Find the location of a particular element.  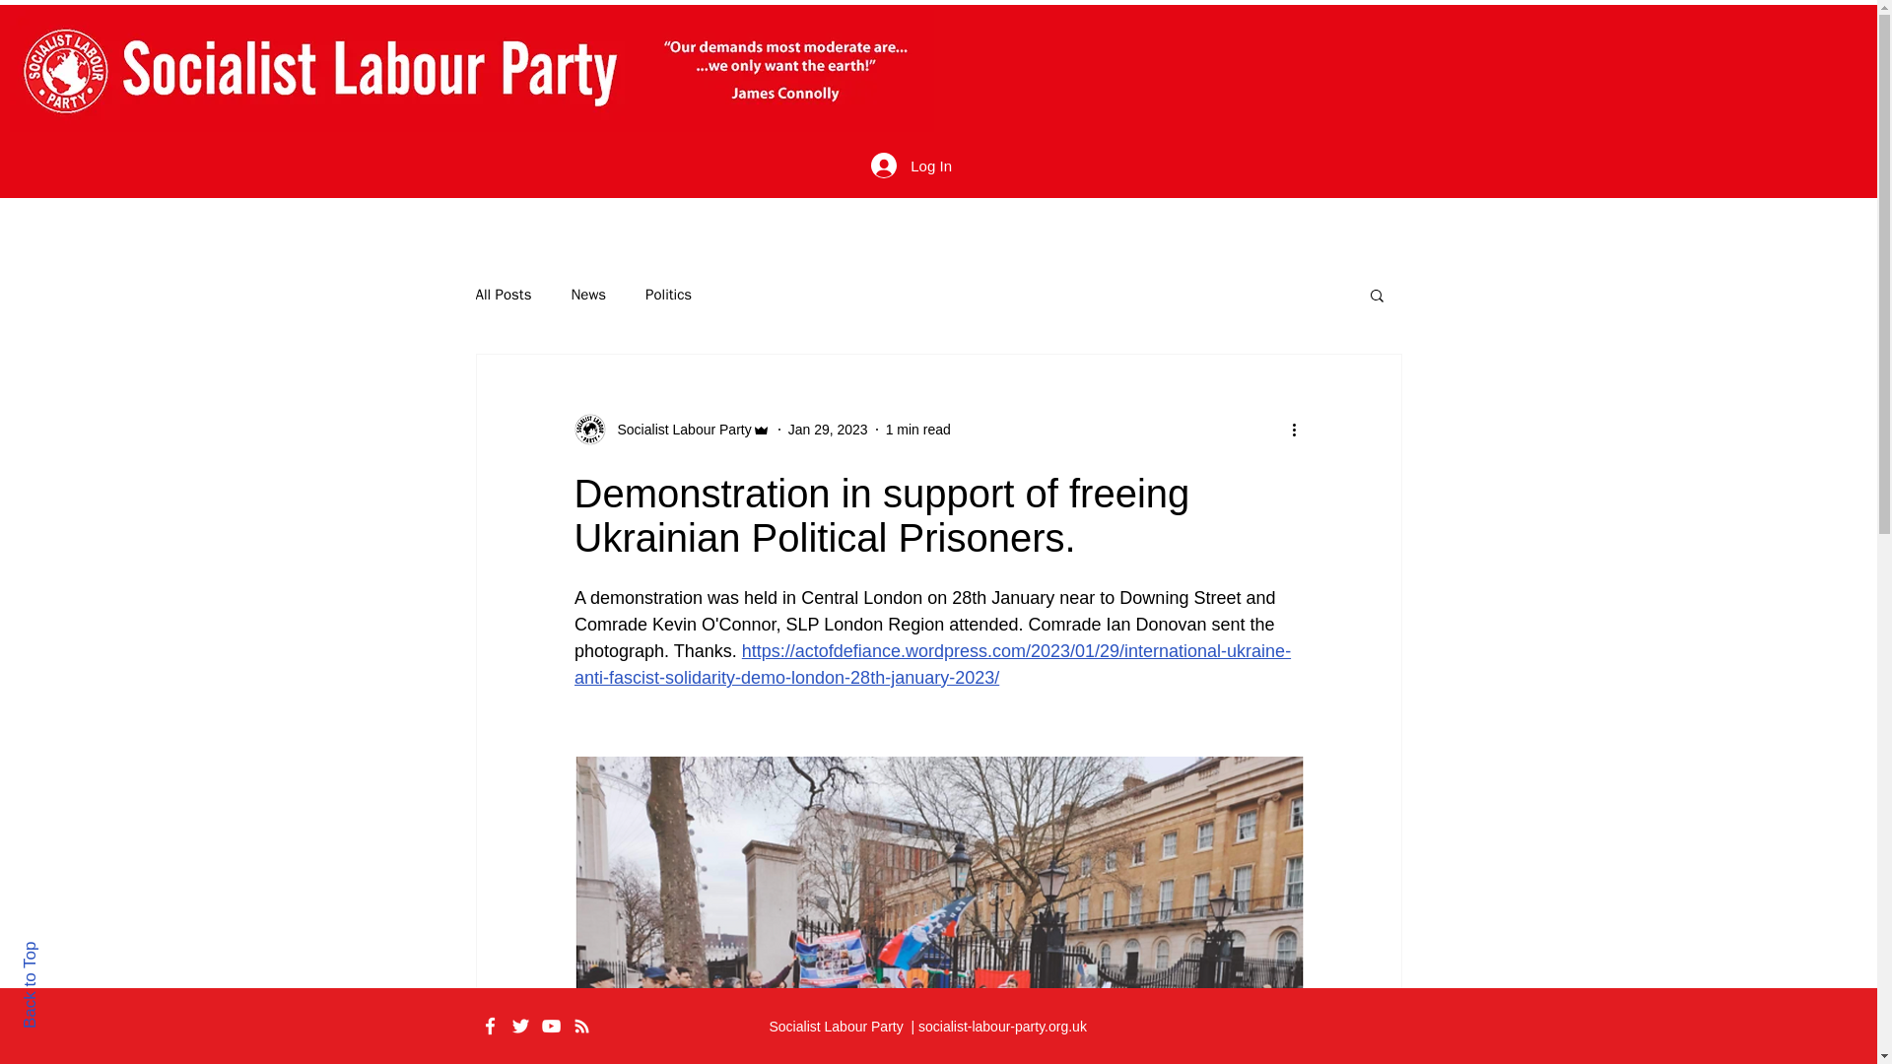

Log In is located at coordinates (911, 166).